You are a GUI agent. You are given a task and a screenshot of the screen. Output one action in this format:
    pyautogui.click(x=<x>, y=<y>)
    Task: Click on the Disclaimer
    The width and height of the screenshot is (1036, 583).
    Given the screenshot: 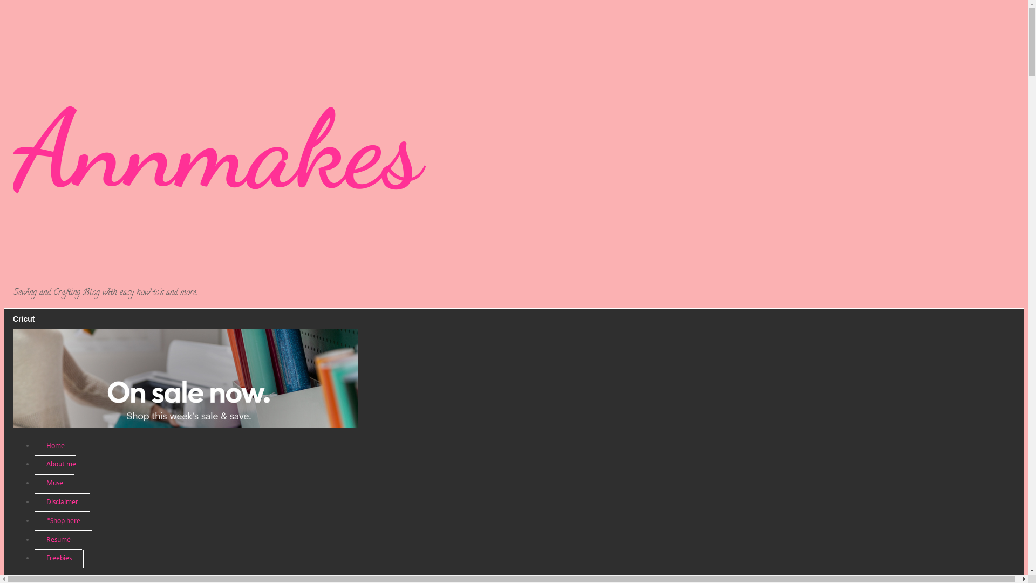 What is the action you would take?
    pyautogui.click(x=62, y=503)
    